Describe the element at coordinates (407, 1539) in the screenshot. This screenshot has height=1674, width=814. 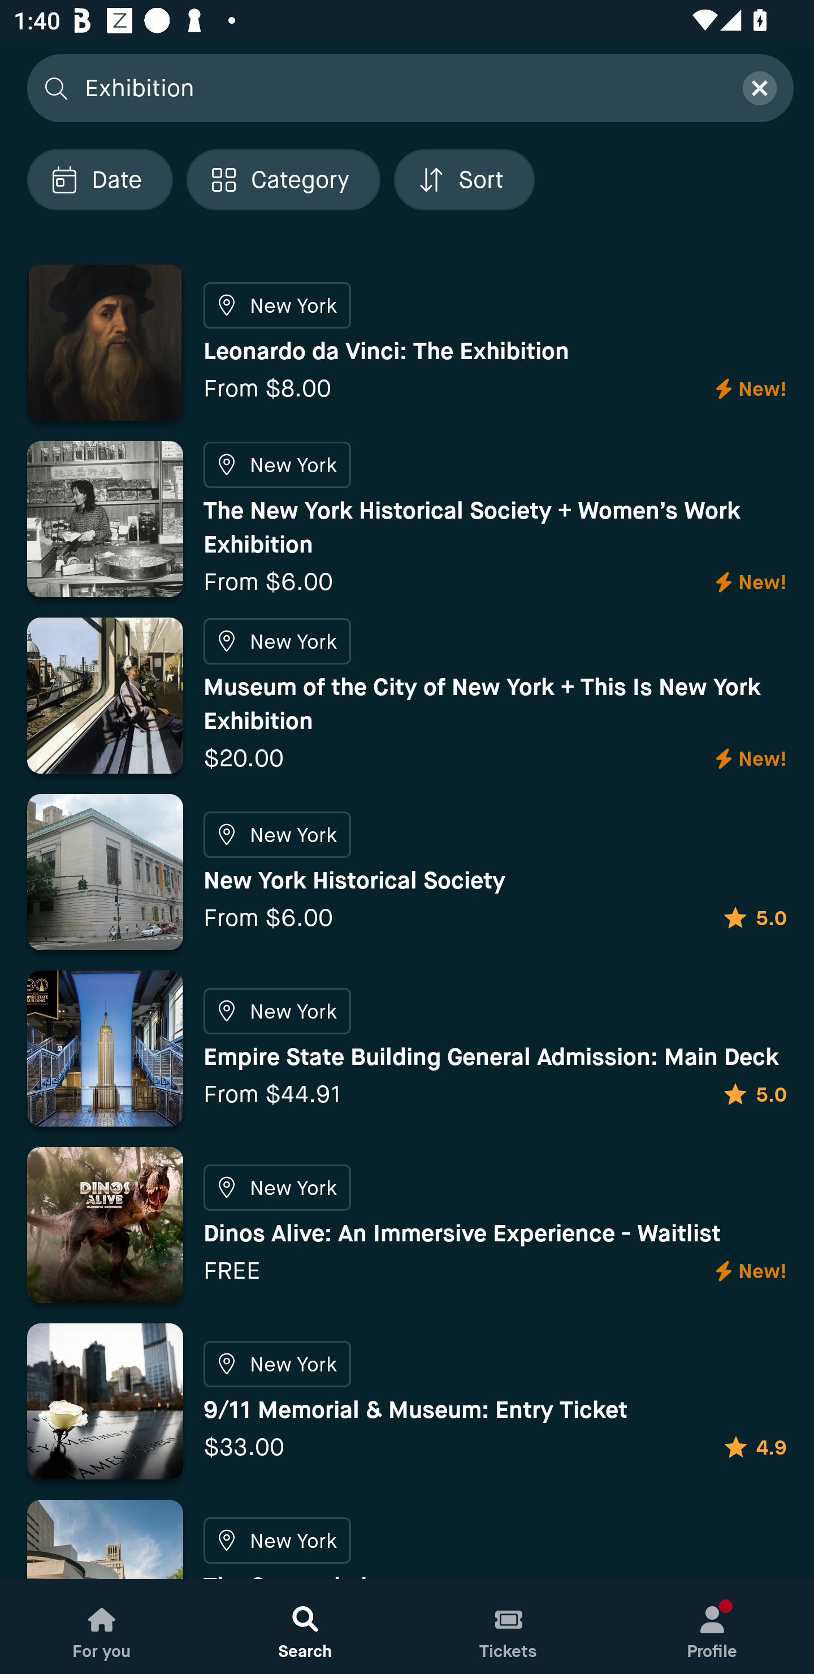
I see `UpcomingEventImage New York The Guggenheim` at that location.